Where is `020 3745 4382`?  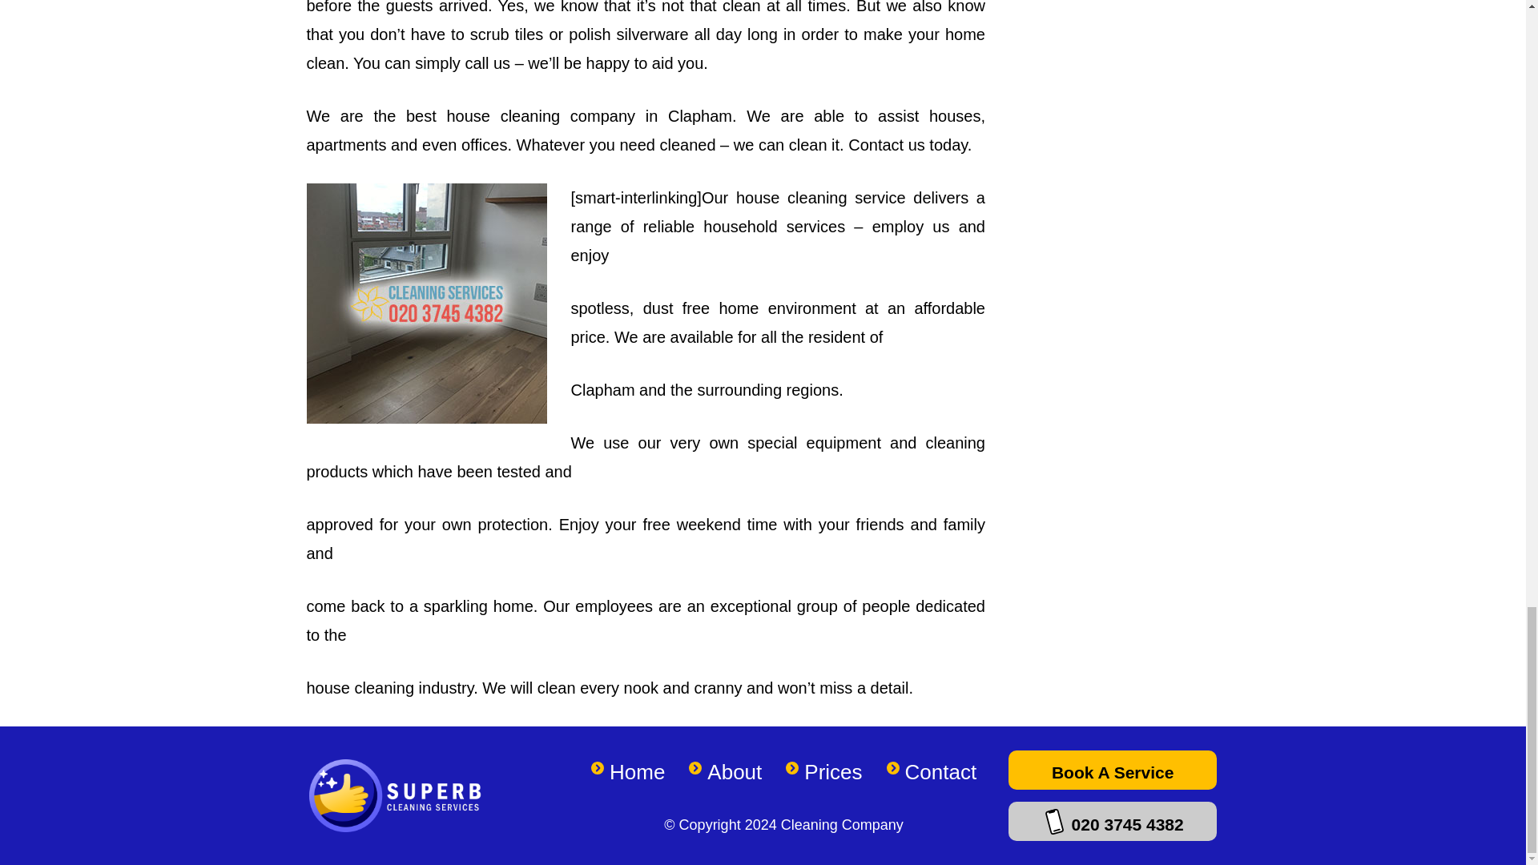
020 3745 4382 is located at coordinates (1112, 821).